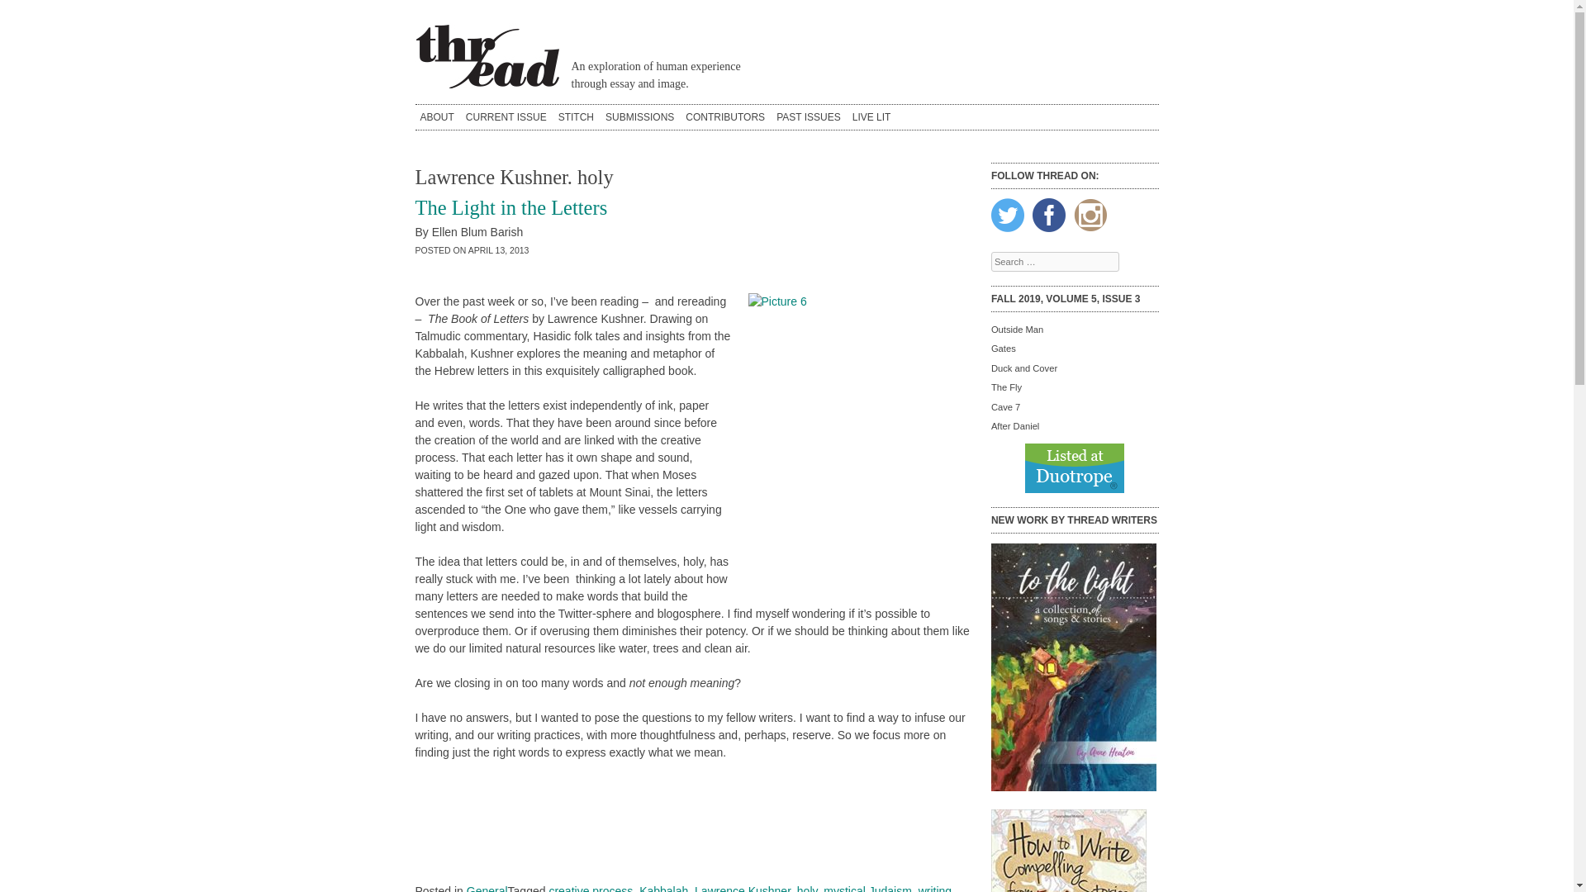 The height and width of the screenshot is (892, 1586). I want to click on STITCH, so click(577, 117).